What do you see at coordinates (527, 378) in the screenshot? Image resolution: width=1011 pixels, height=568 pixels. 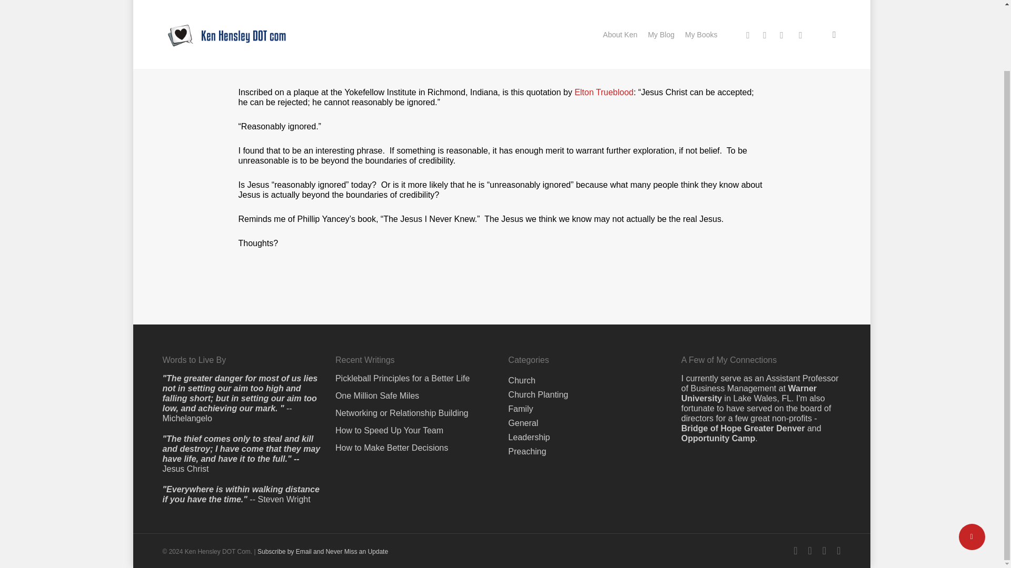 I see `Preaching` at bounding box center [527, 378].